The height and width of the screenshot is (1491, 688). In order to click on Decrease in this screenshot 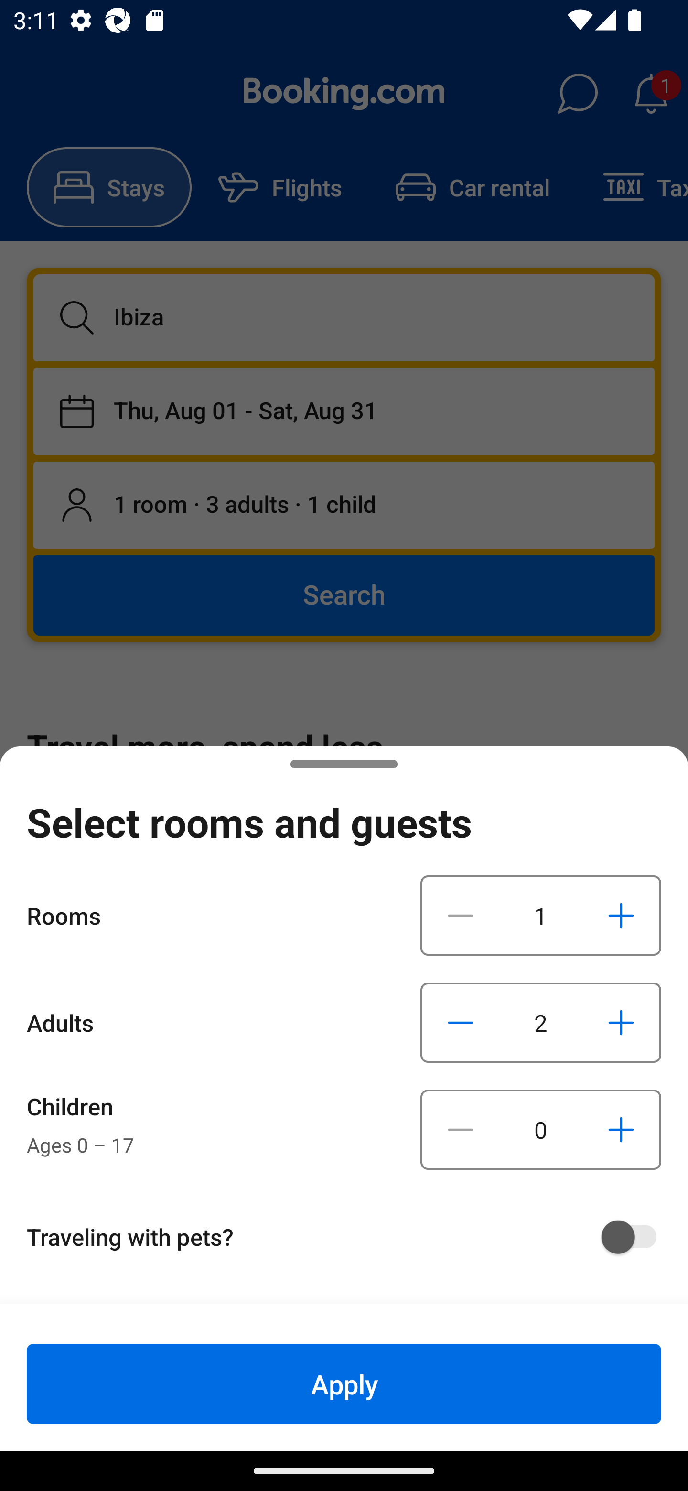, I will do `click(461, 1130)`.